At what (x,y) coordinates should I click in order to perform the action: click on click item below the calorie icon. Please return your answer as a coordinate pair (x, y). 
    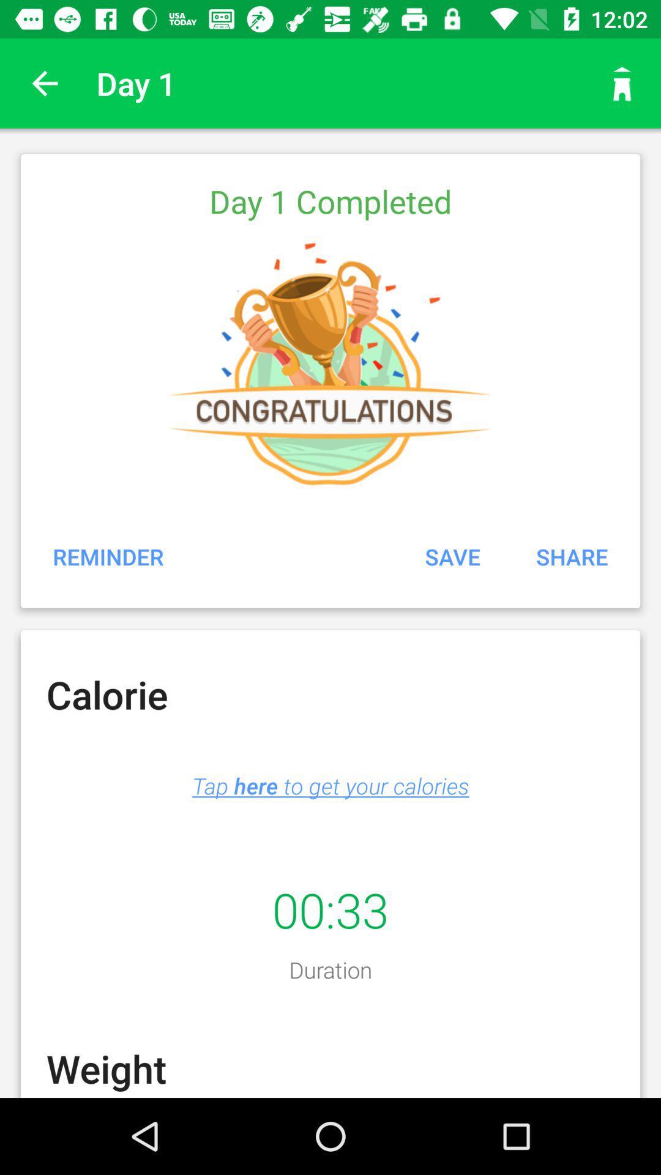
    Looking at the image, I should click on (330, 786).